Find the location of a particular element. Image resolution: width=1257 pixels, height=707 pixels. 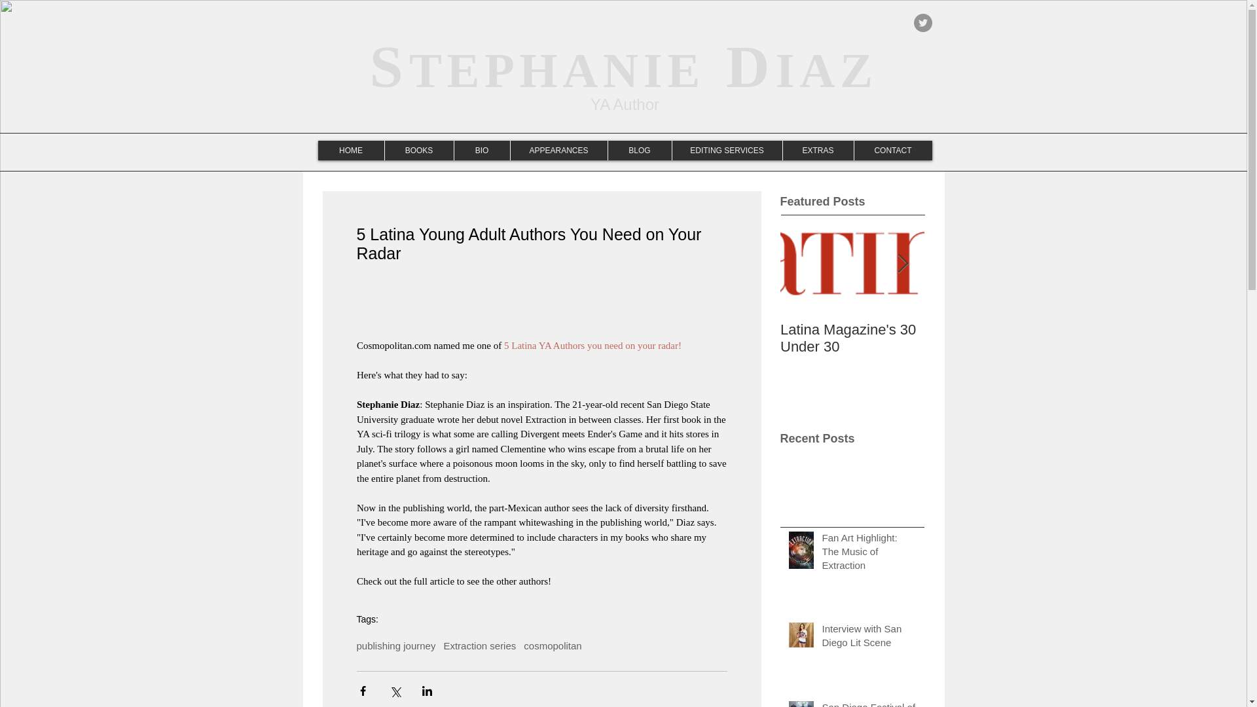

San Diego Festival of Books 2017 is located at coordinates (869, 704).